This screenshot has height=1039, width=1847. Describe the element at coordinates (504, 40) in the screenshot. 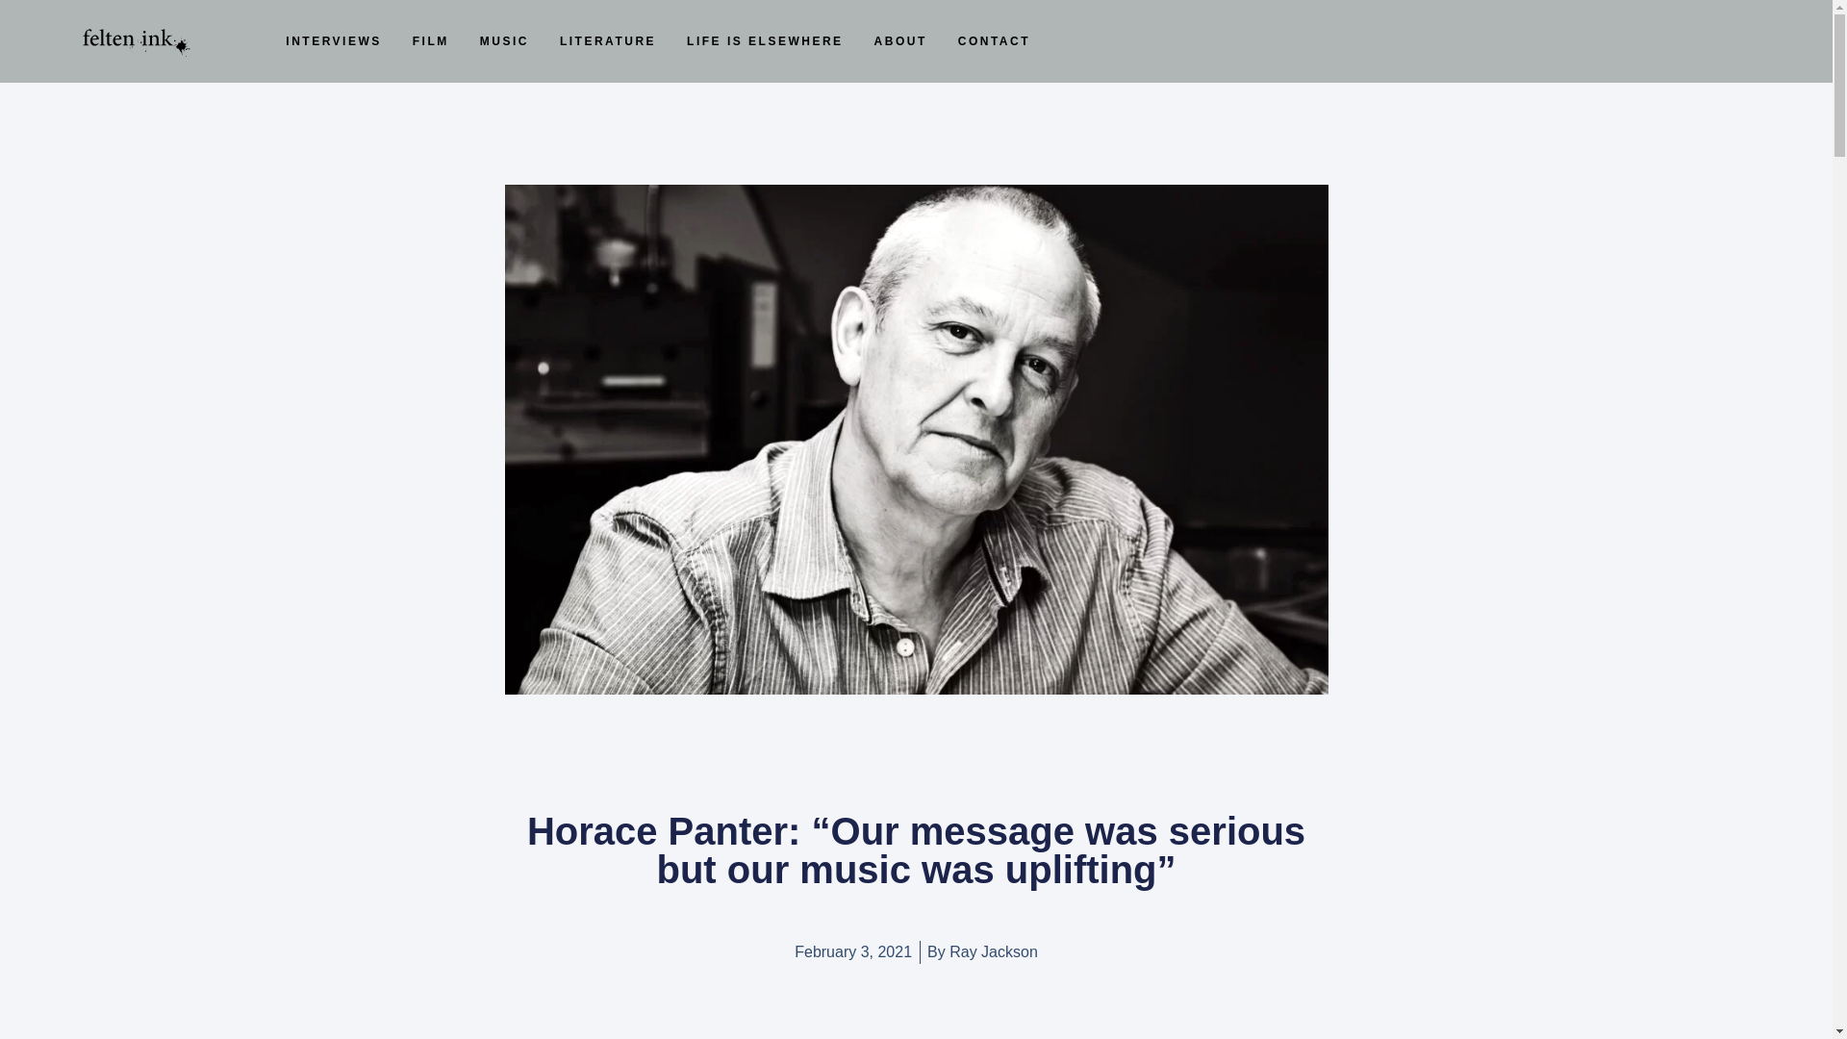

I see `MUSIC` at that location.